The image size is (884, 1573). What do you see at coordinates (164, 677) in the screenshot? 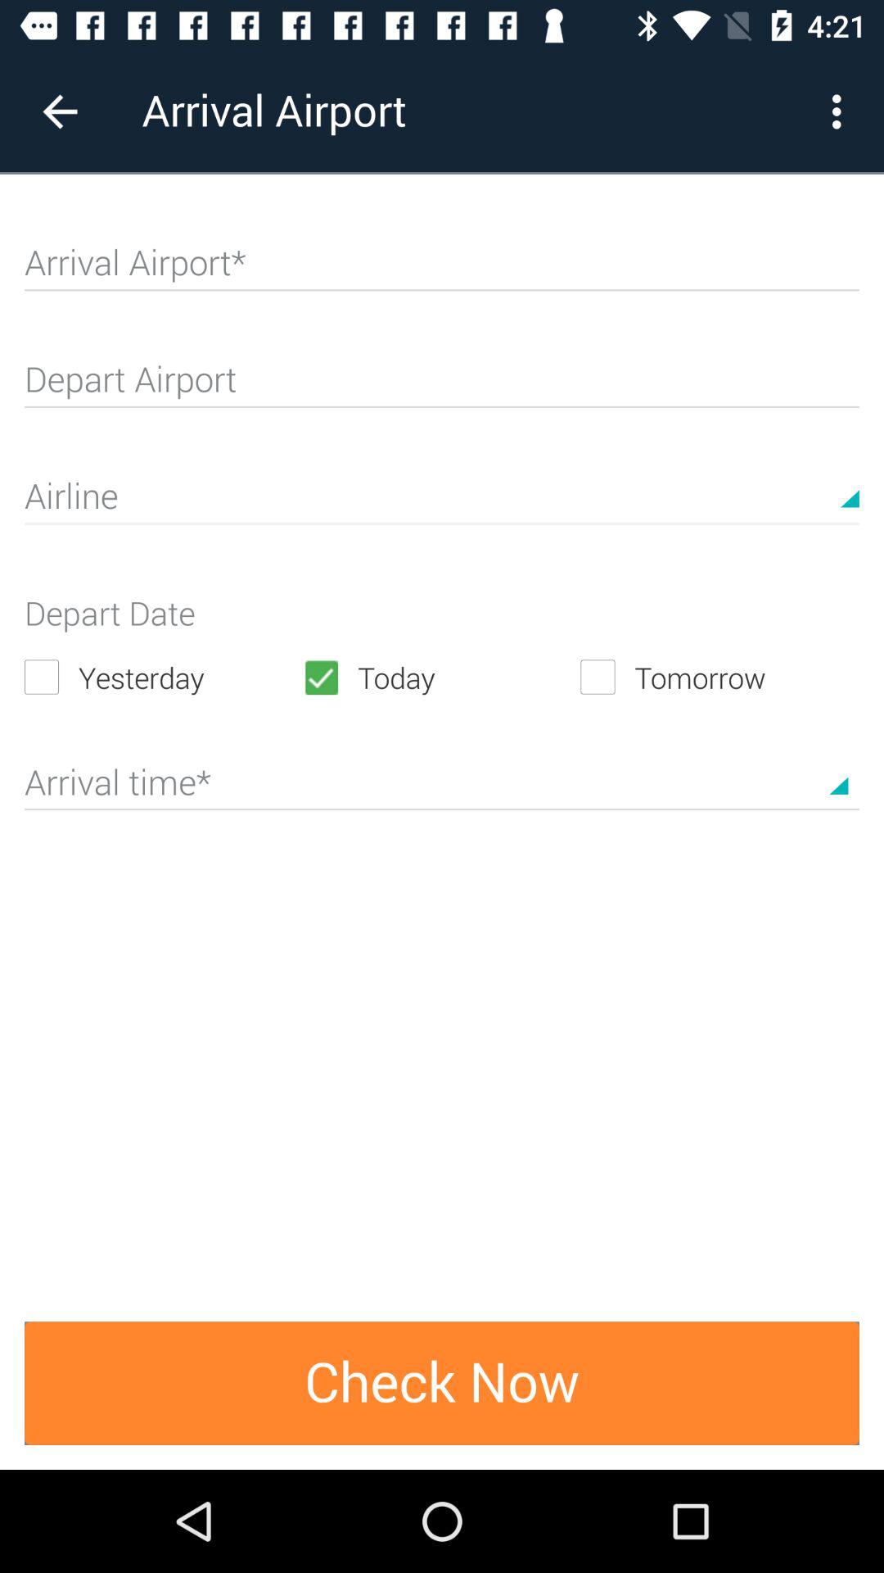
I see `open the yesterday` at bounding box center [164, 677].